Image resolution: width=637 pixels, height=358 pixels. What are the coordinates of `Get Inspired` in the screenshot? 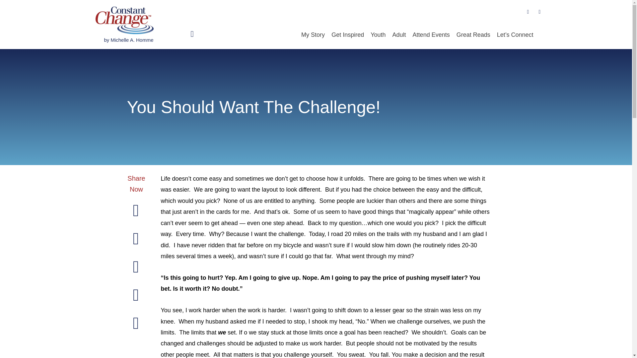 It's located at (348, 35).